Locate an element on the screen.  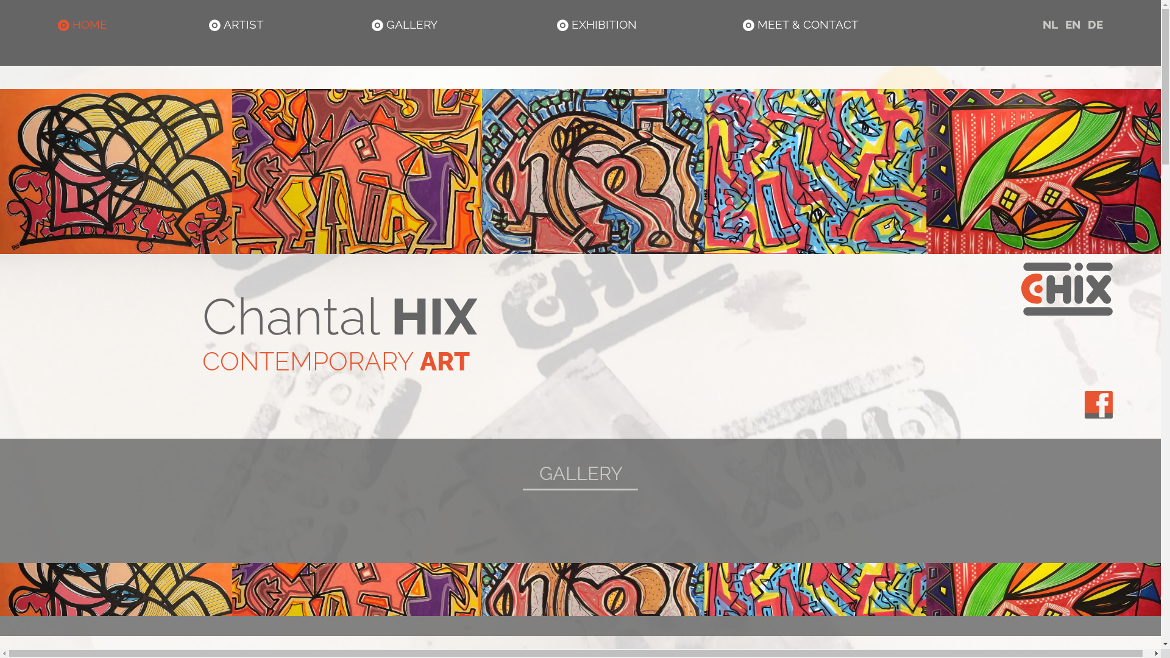
 HOME is located at coordinates (83, 24).